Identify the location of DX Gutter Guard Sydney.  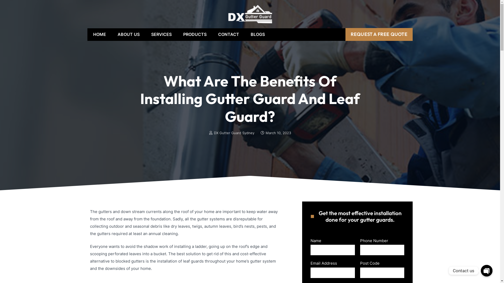
(232, 133).